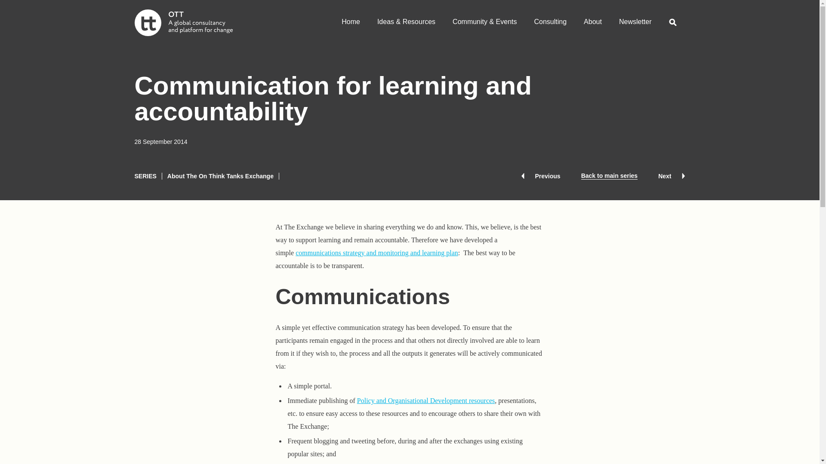 The image size is (826, 464). What do you see at coordinates (671, 176) in the screenshot?
I see `Next` at bounding box center [671, 176].